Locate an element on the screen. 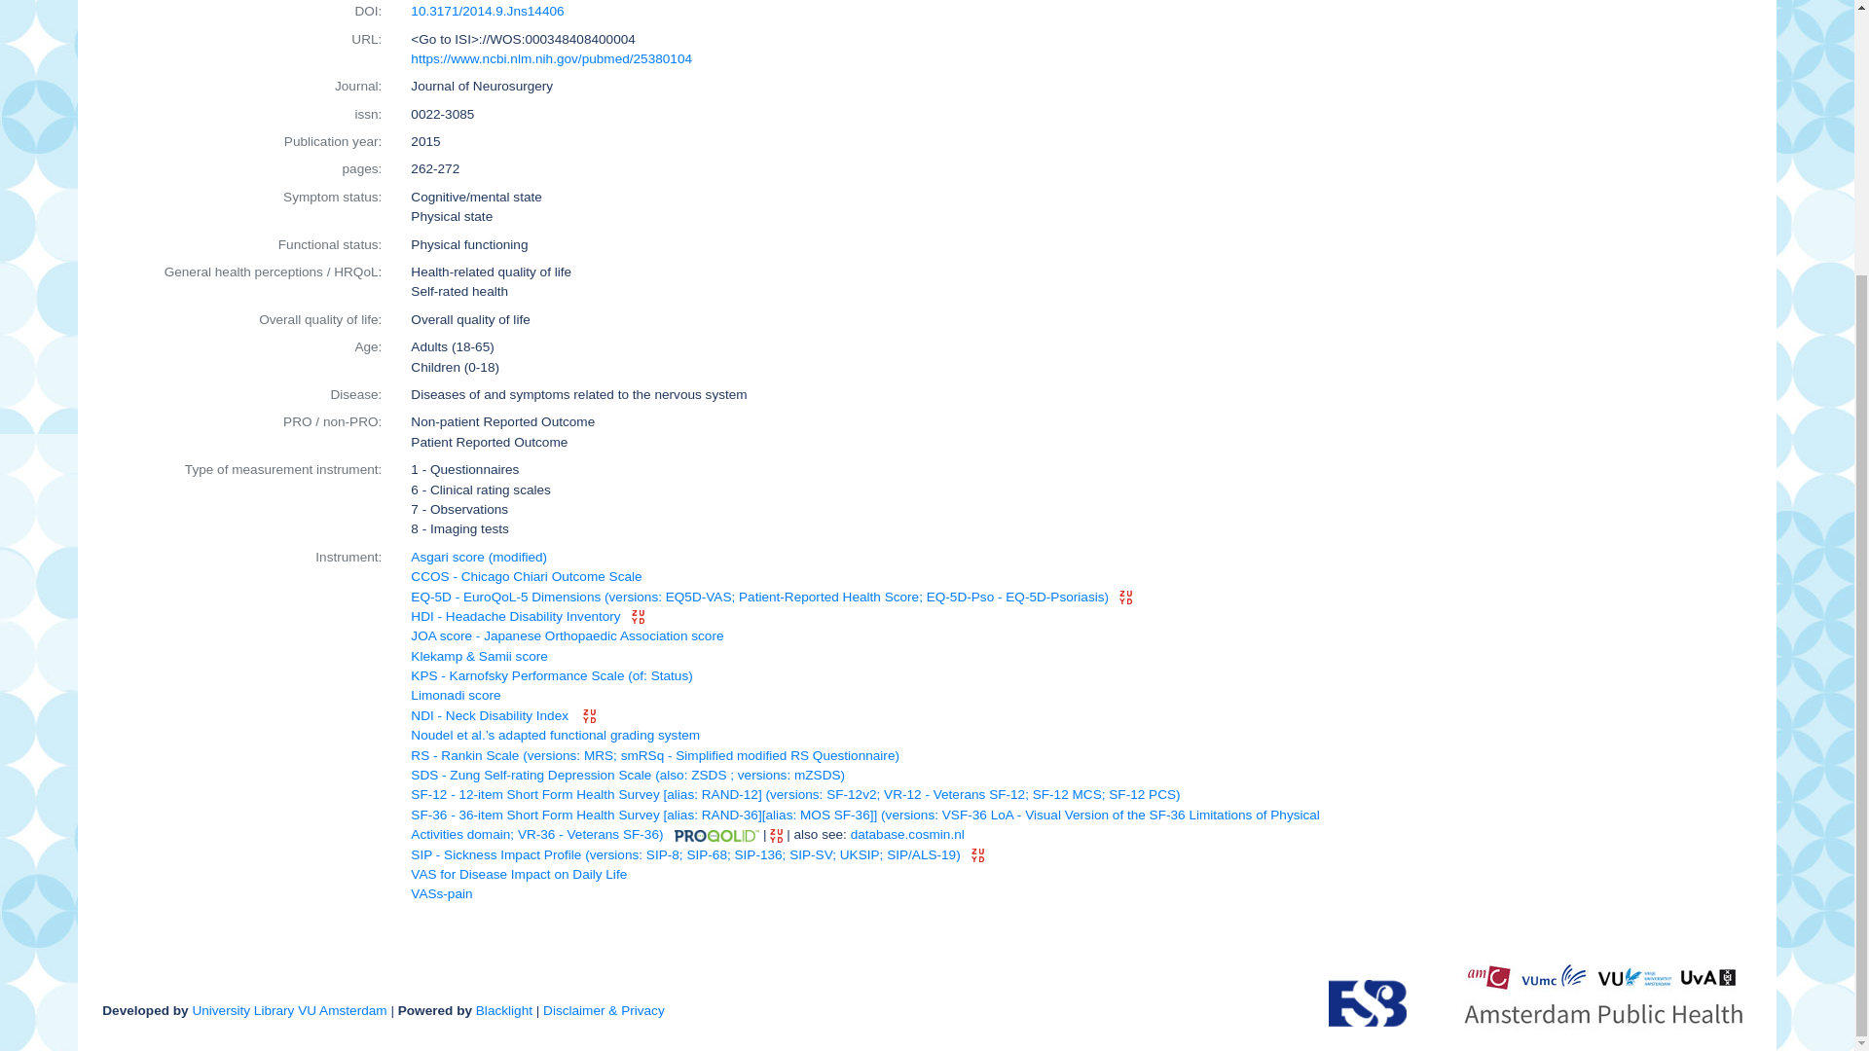 The height and width of the screenshot is (1051, 1869). database.cosmin.nl is located at coordinates (907, 834).